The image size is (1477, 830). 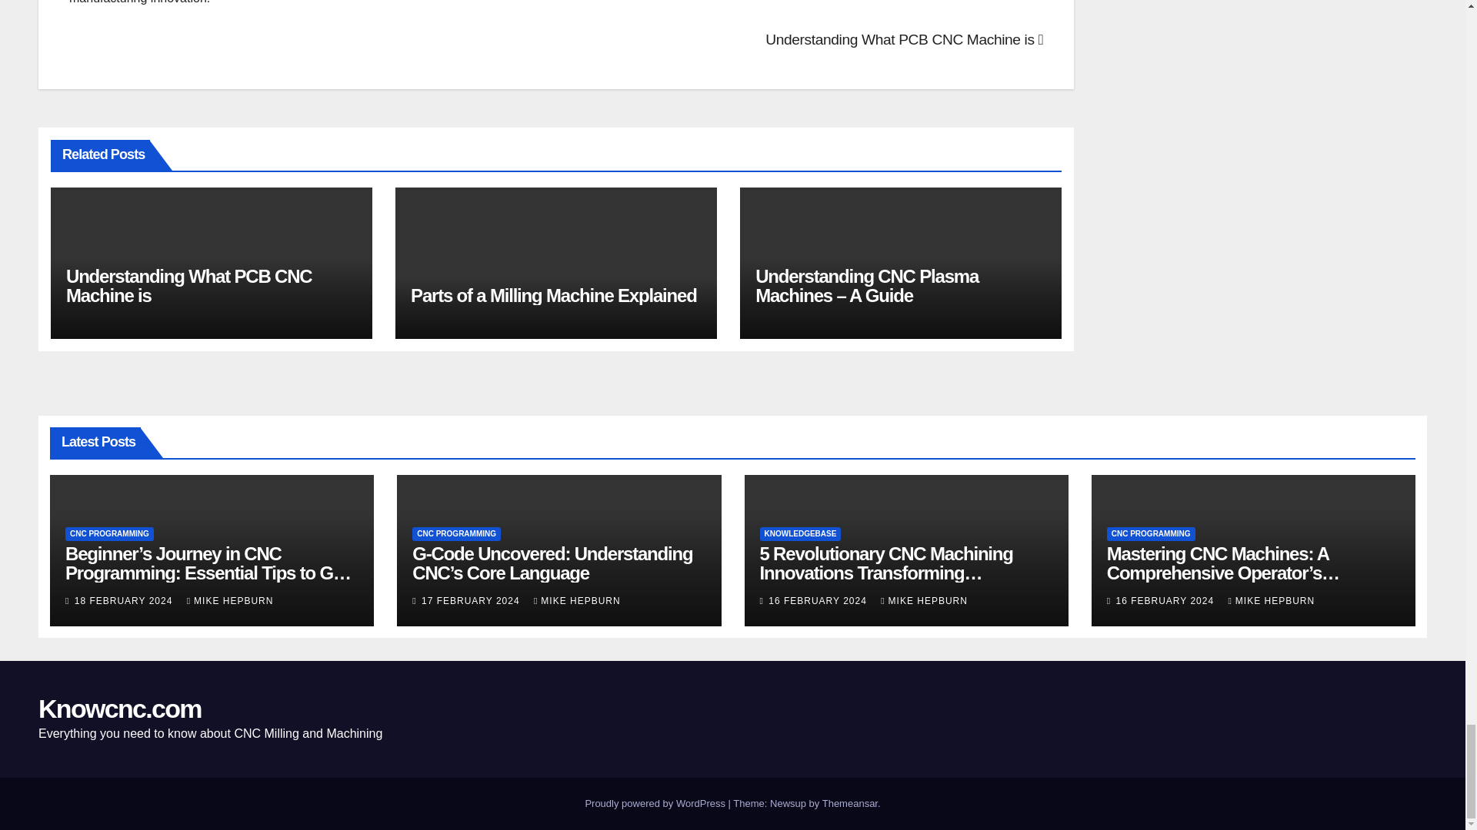 I want to click on Permalink to: Parts of a Milling Machine Explained, so click(x=554, y=295).